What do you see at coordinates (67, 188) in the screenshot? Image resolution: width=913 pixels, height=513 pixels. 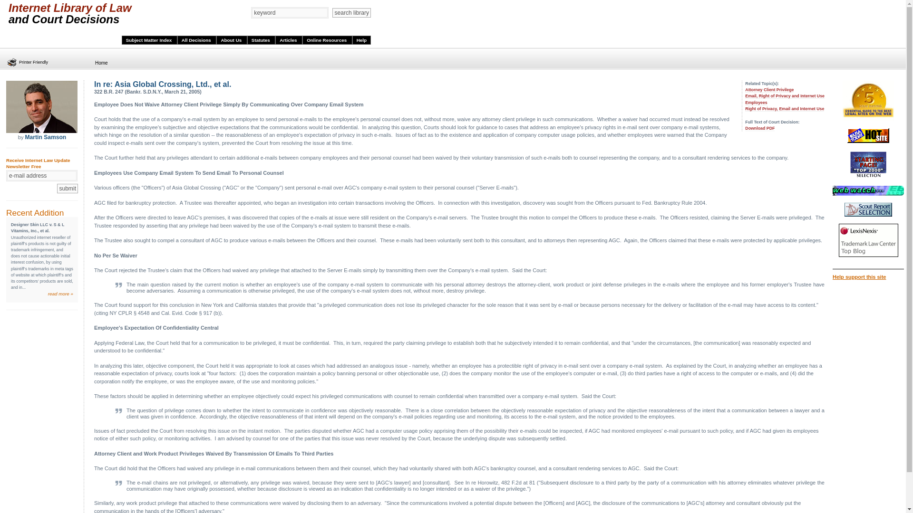 I see `submit` at bounding box center [67, 188].